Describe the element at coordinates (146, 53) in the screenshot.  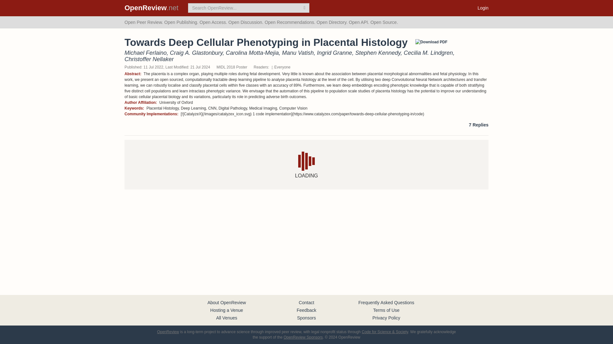
I see `Michael Ferlaino` at that location.